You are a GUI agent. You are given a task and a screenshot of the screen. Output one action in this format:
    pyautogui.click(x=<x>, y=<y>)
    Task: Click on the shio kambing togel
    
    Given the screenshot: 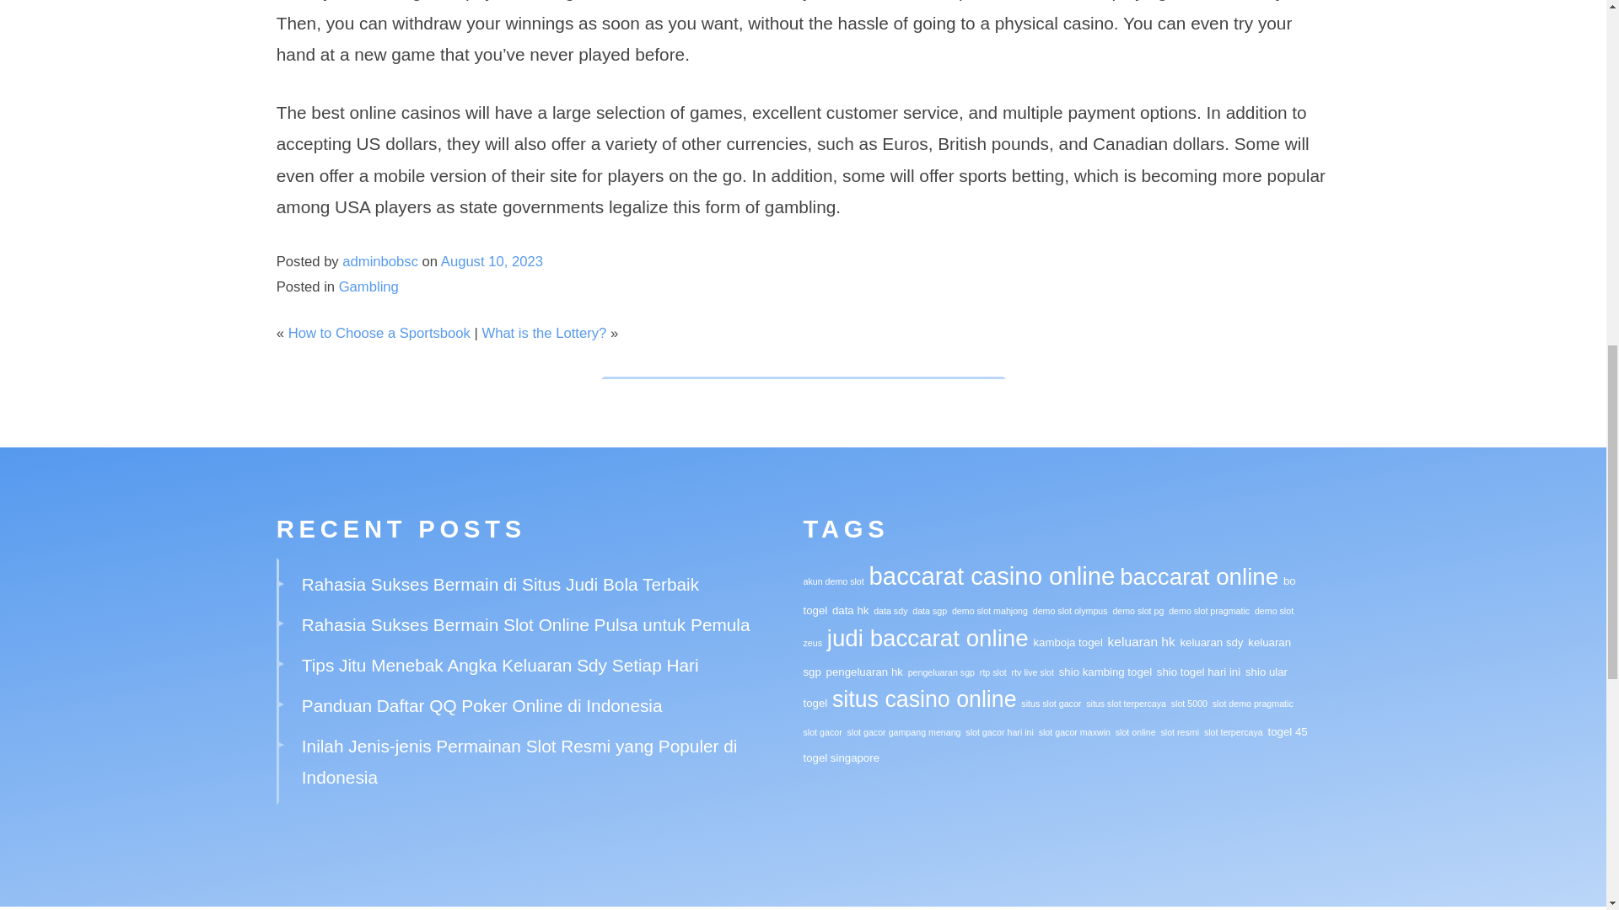 What is the action you would take?
    pyautogui.click(x=1105, y=671)
    